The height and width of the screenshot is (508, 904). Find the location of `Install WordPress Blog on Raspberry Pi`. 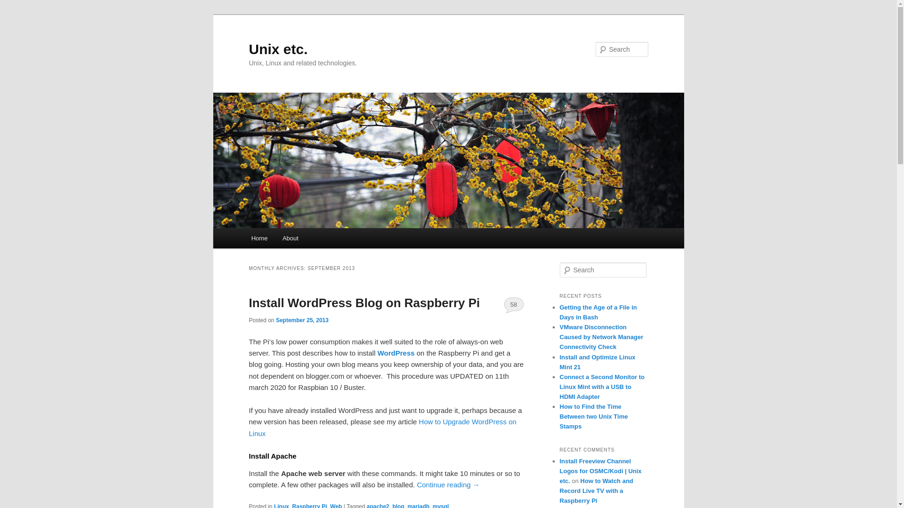

Install WordPress Blog on Raspberry Pi is located at coordinates (364, 302).